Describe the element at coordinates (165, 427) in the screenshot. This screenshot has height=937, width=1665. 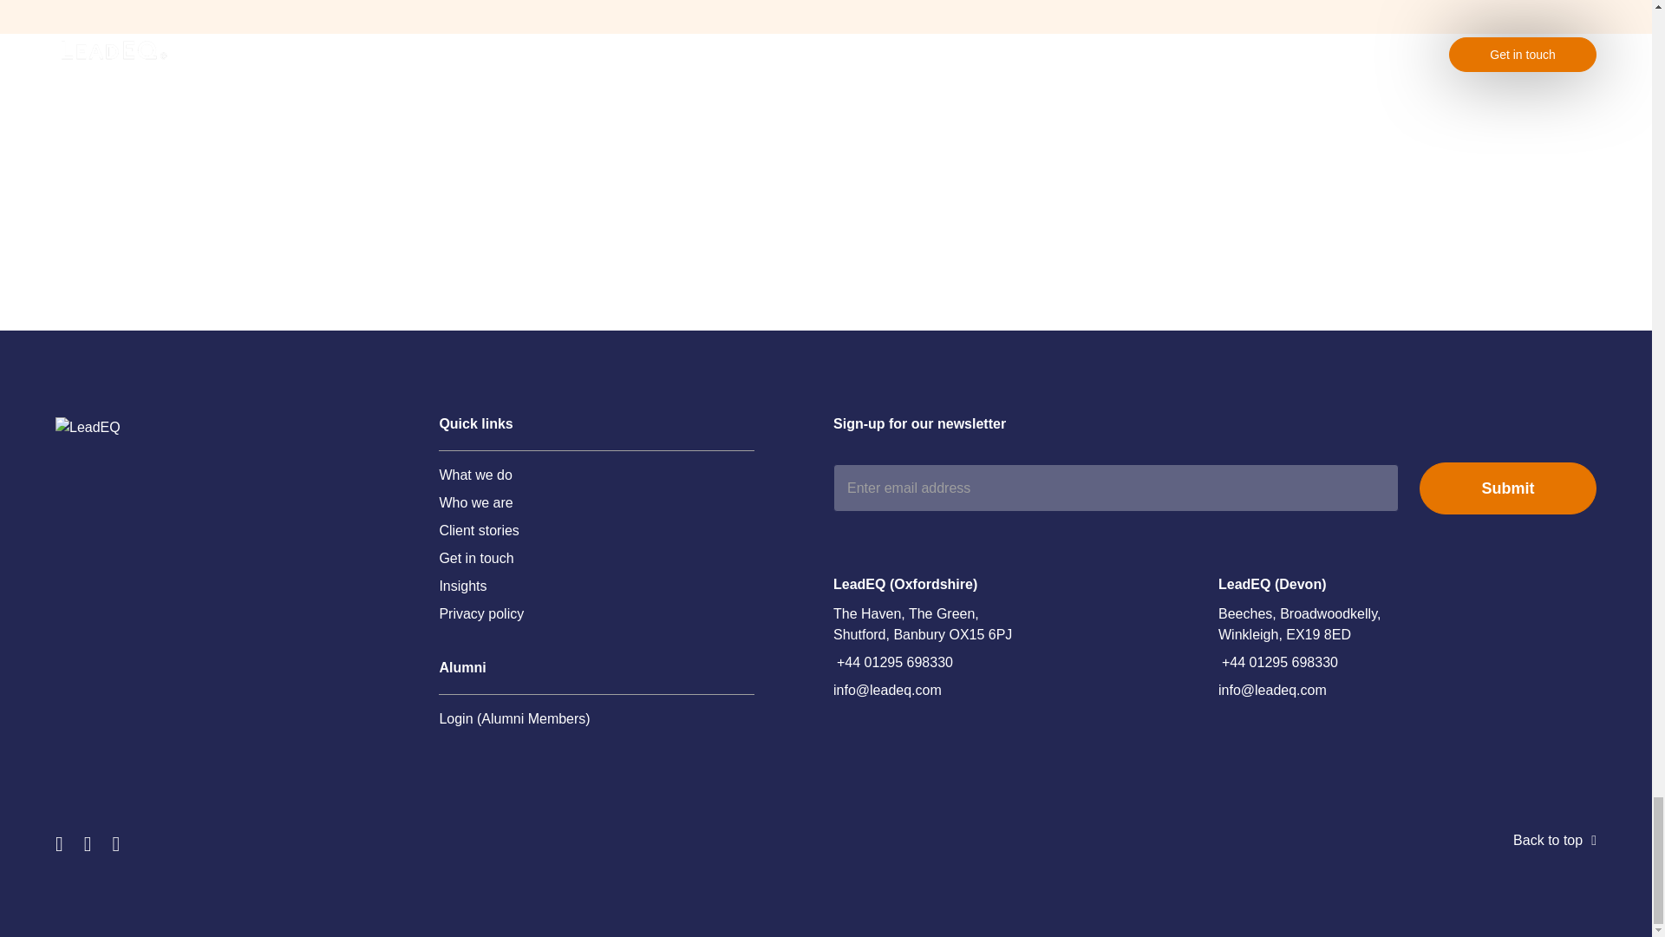
I see `LeadEQ` at that location.